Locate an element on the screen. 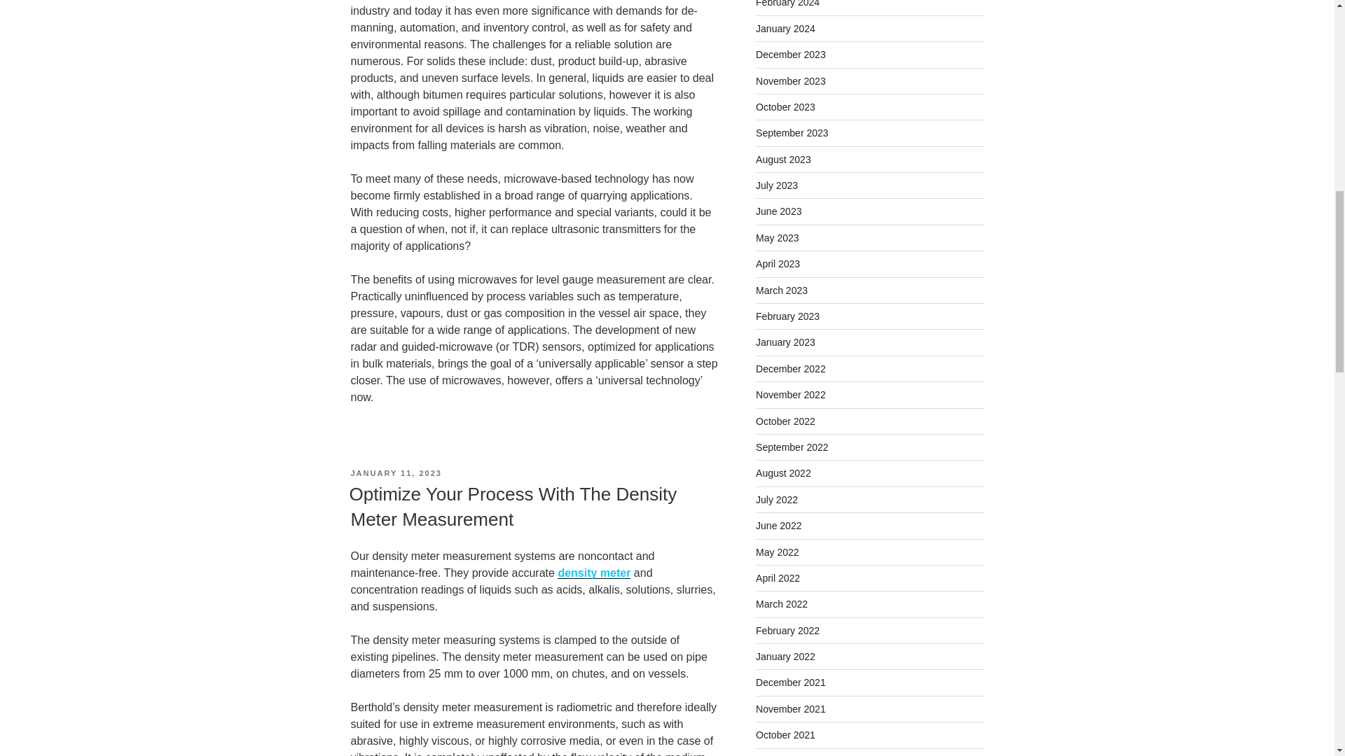 The width and height of the screenshot is (1345, 756). January 2024 is located at coordinates (785, 28).